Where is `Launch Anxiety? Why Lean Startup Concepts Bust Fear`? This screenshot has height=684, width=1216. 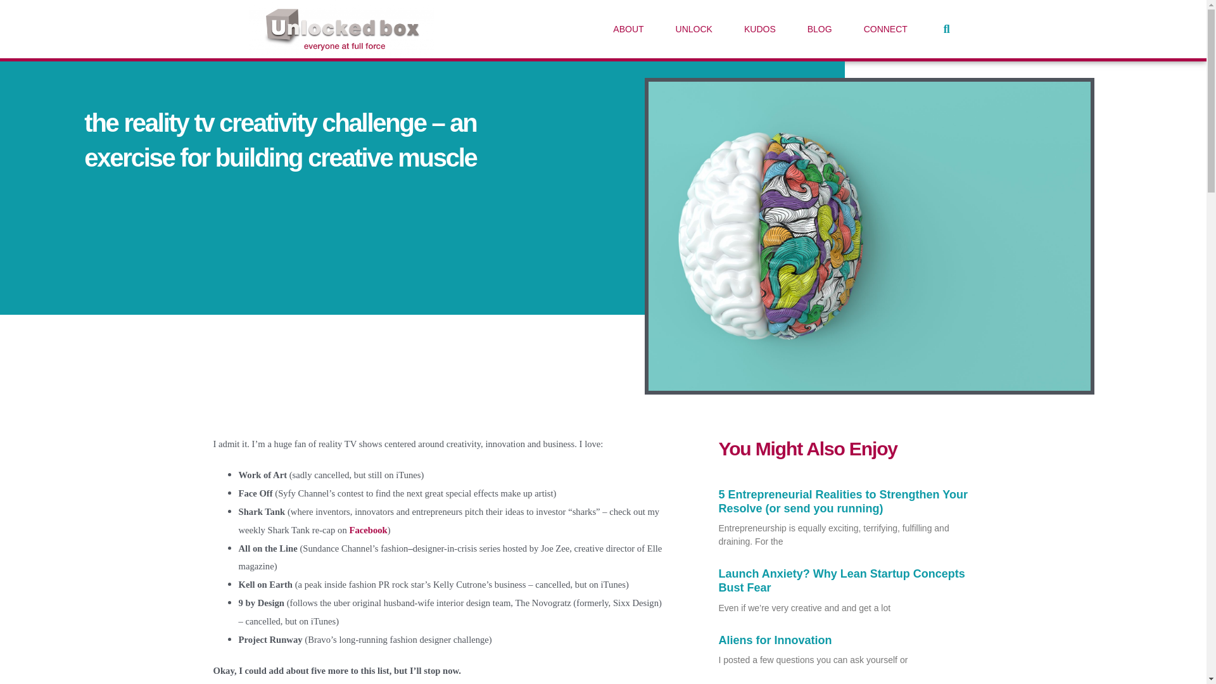
Launch Anxiety? Why Lean Startup Concepts Bust Fear is located at coordinates (841, 581).